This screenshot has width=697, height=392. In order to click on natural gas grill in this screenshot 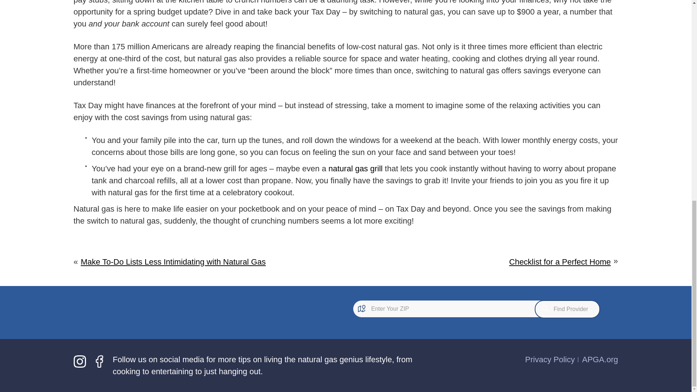, I will do `click(355, 168)`.